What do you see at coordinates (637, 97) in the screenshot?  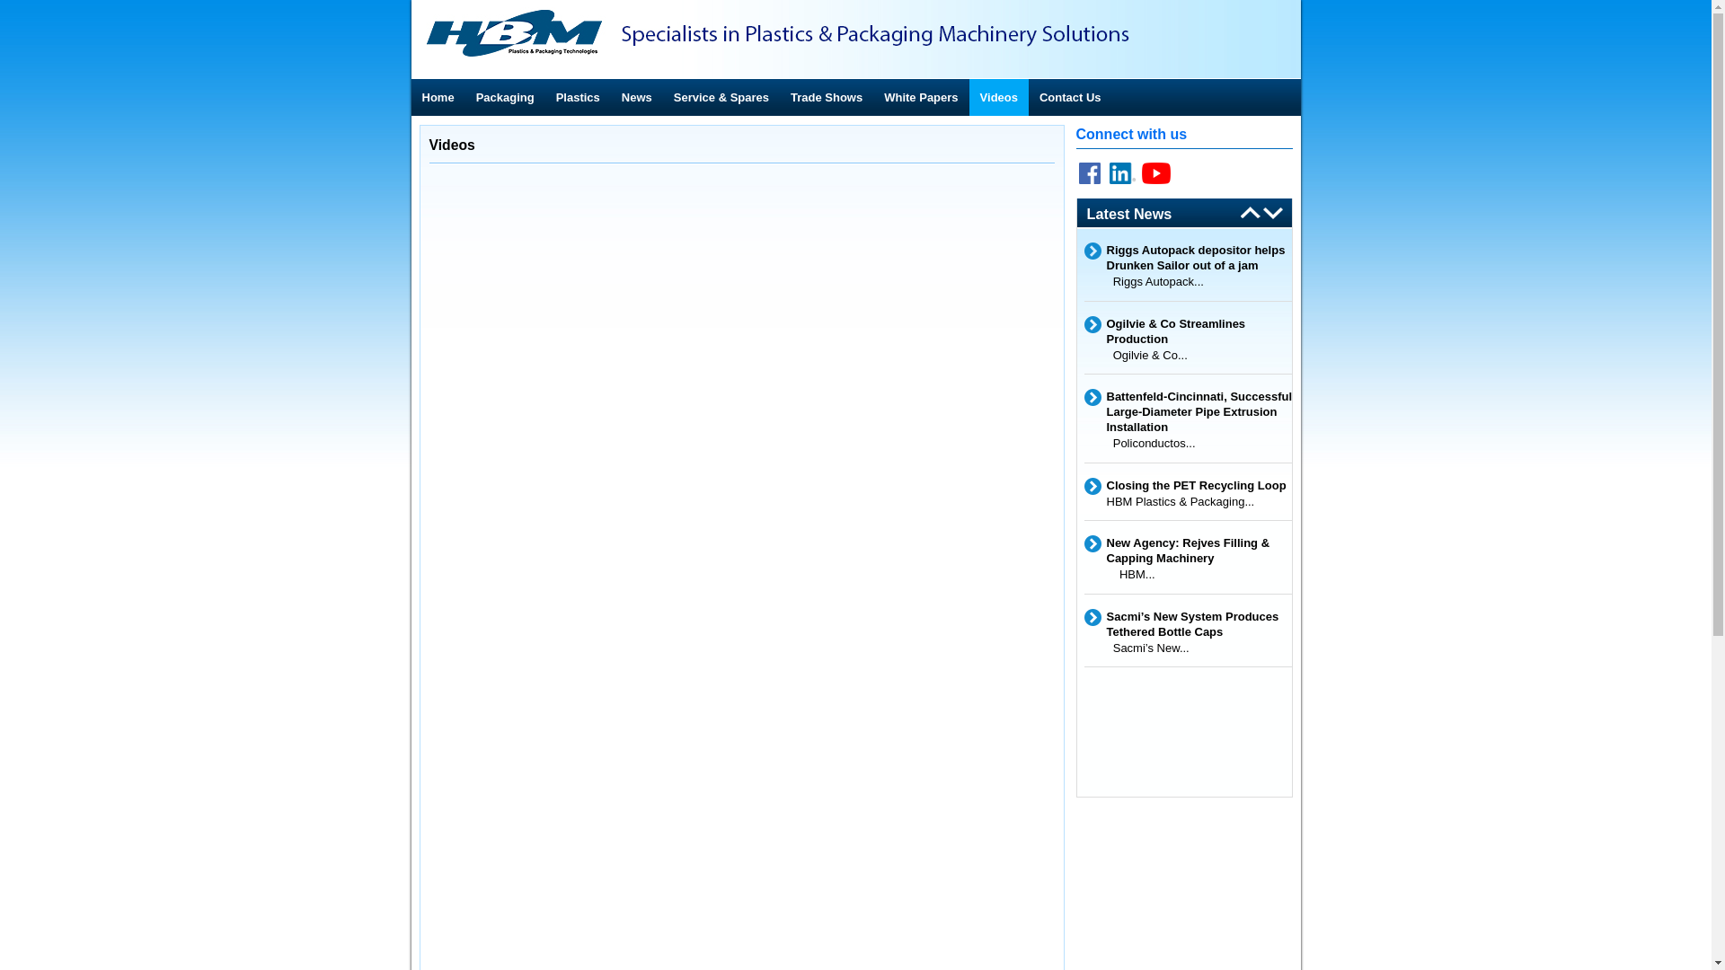 I see `News` at bounding box center [637, 97].